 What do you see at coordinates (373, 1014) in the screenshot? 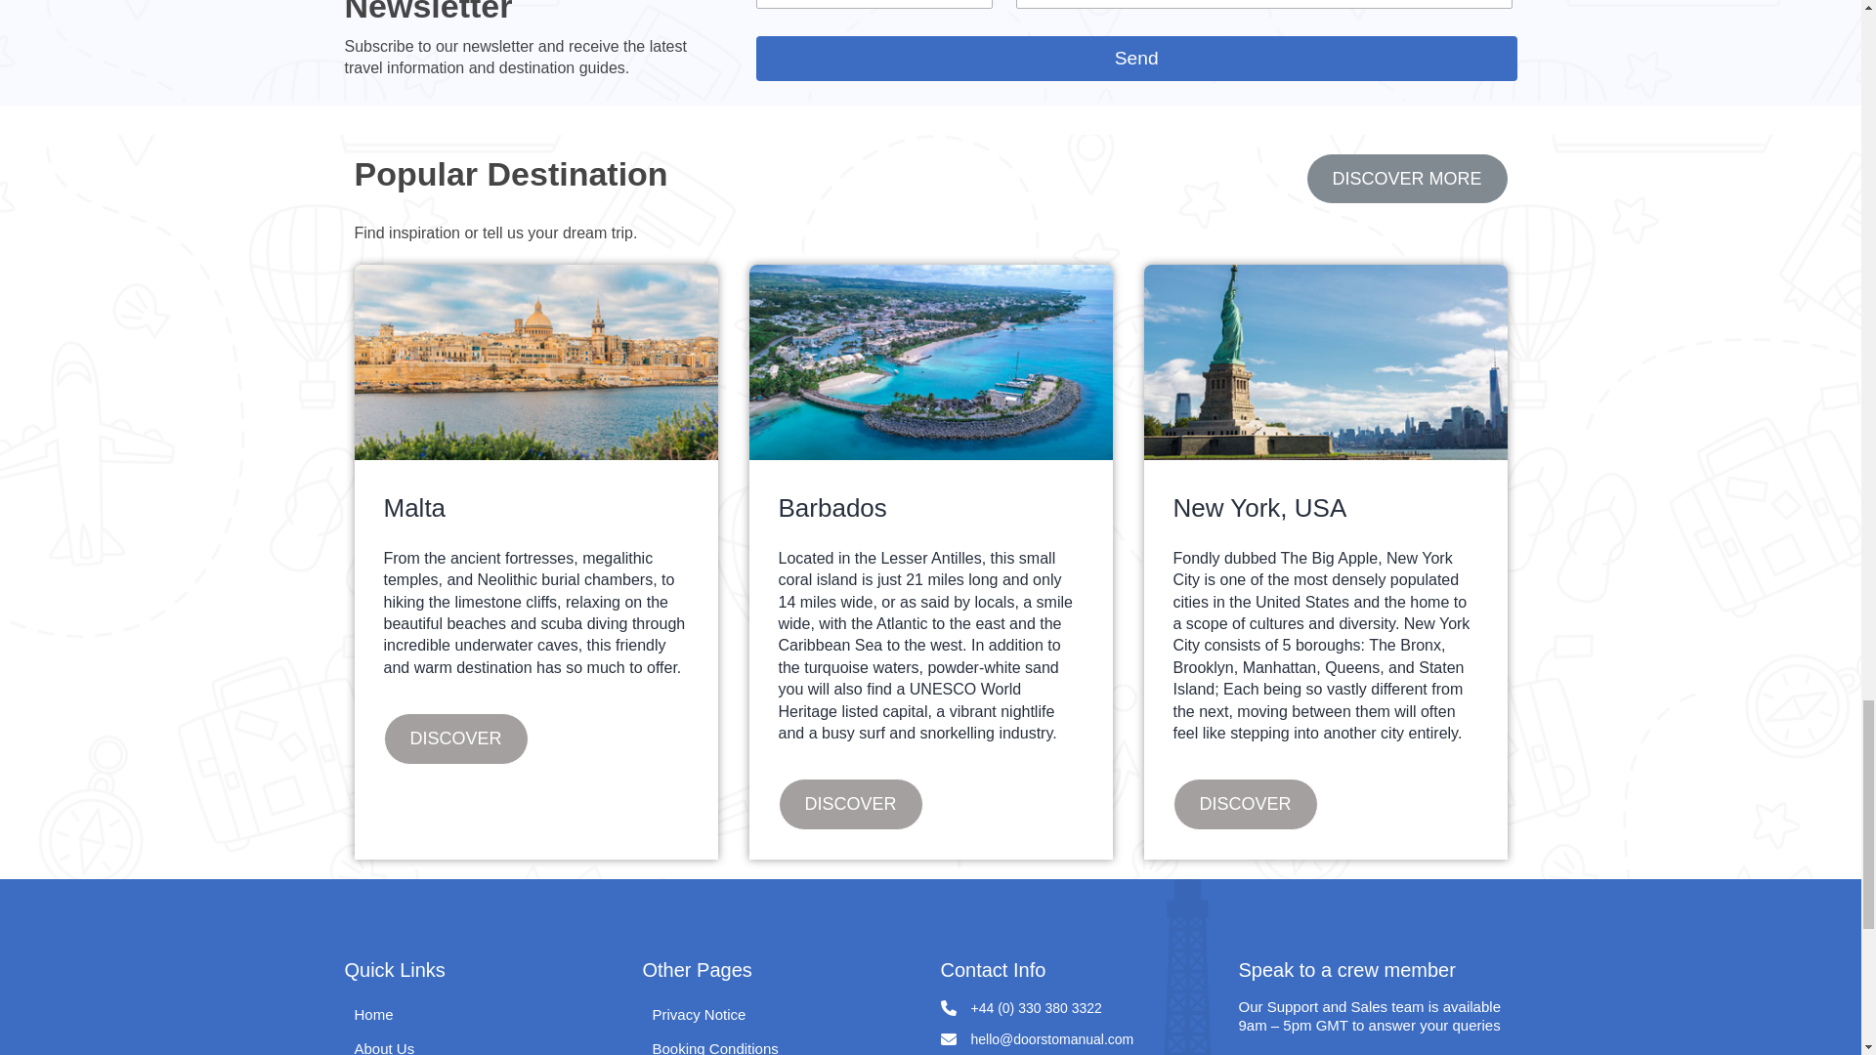
I see `Home` at bounding box center [373, 1014].